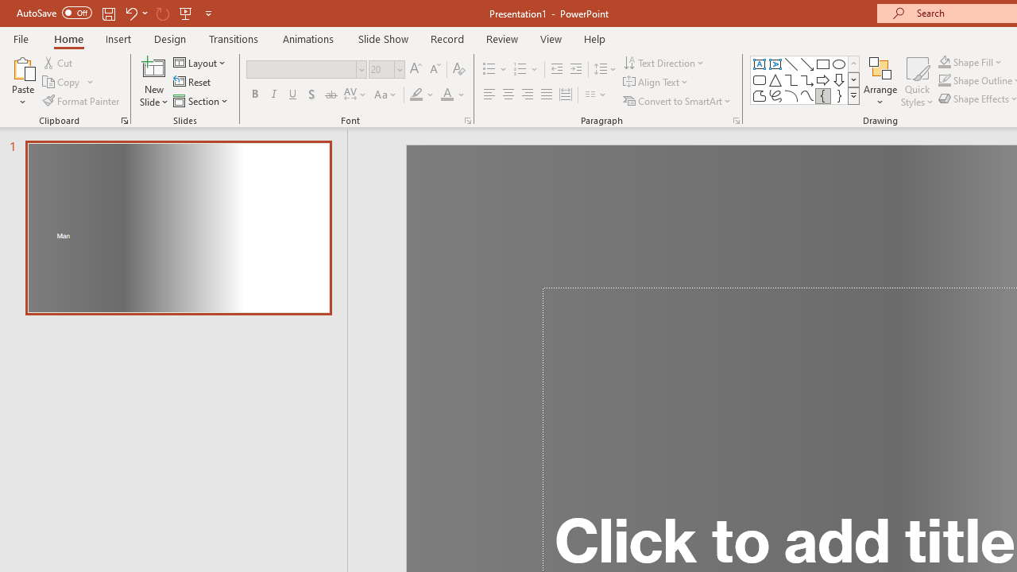  What do you see at coordinates (806, 79) in the screenshot?
I see `AutomationID: ShapesInsertGallery` at bounding box center [806, 79].